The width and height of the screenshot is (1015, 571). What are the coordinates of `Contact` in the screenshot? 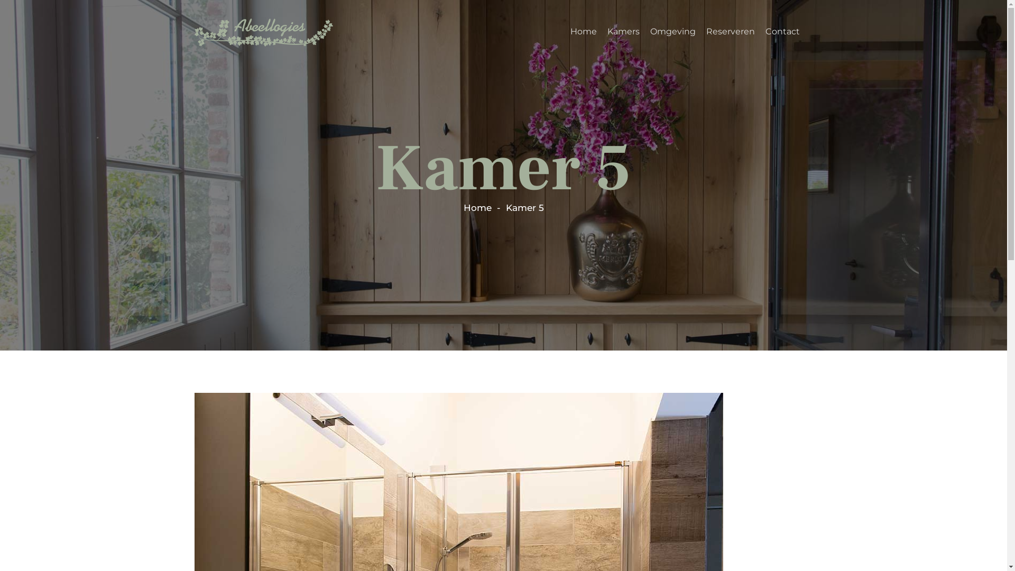 It's located at (782, 33).